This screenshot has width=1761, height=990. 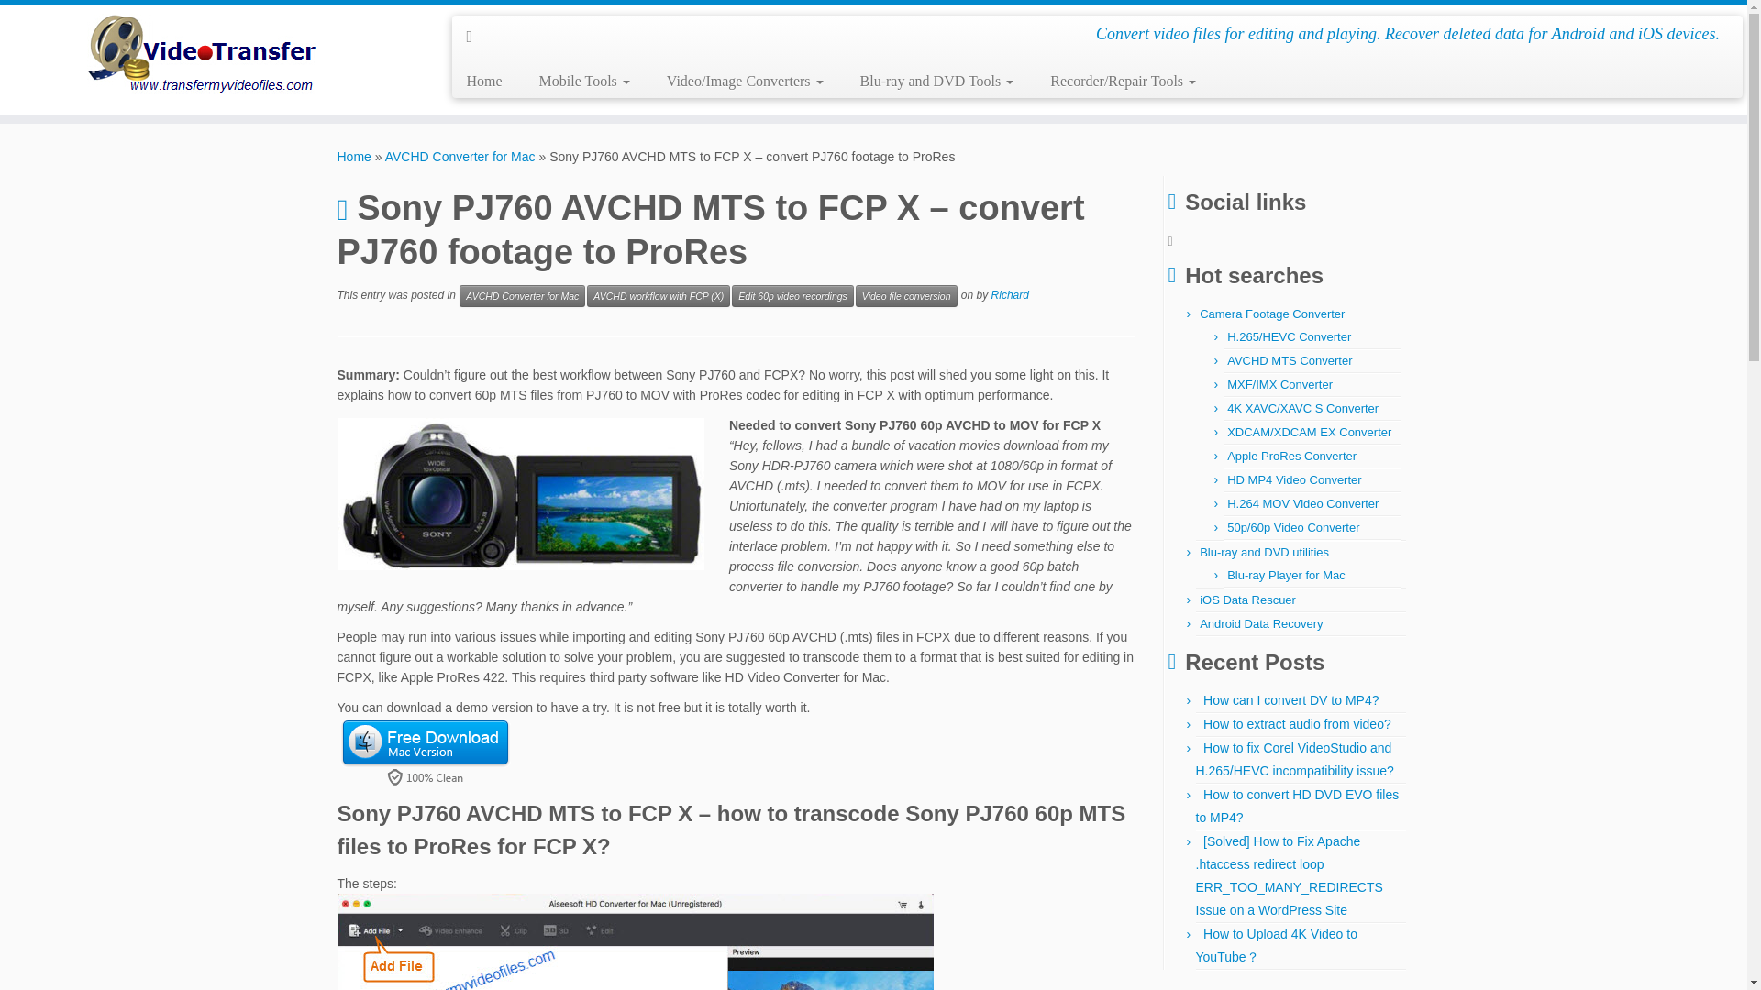 I want to click on AVCHD Converter for Mac, so click(x=460, y=157).